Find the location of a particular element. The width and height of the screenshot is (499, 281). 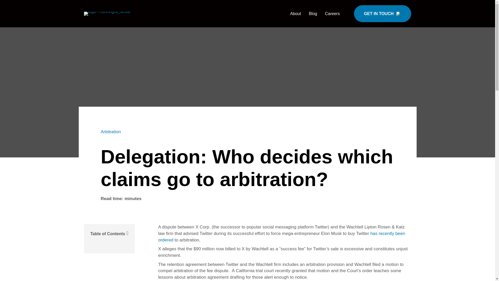

Arbitration is located at coordinates (111, 132).